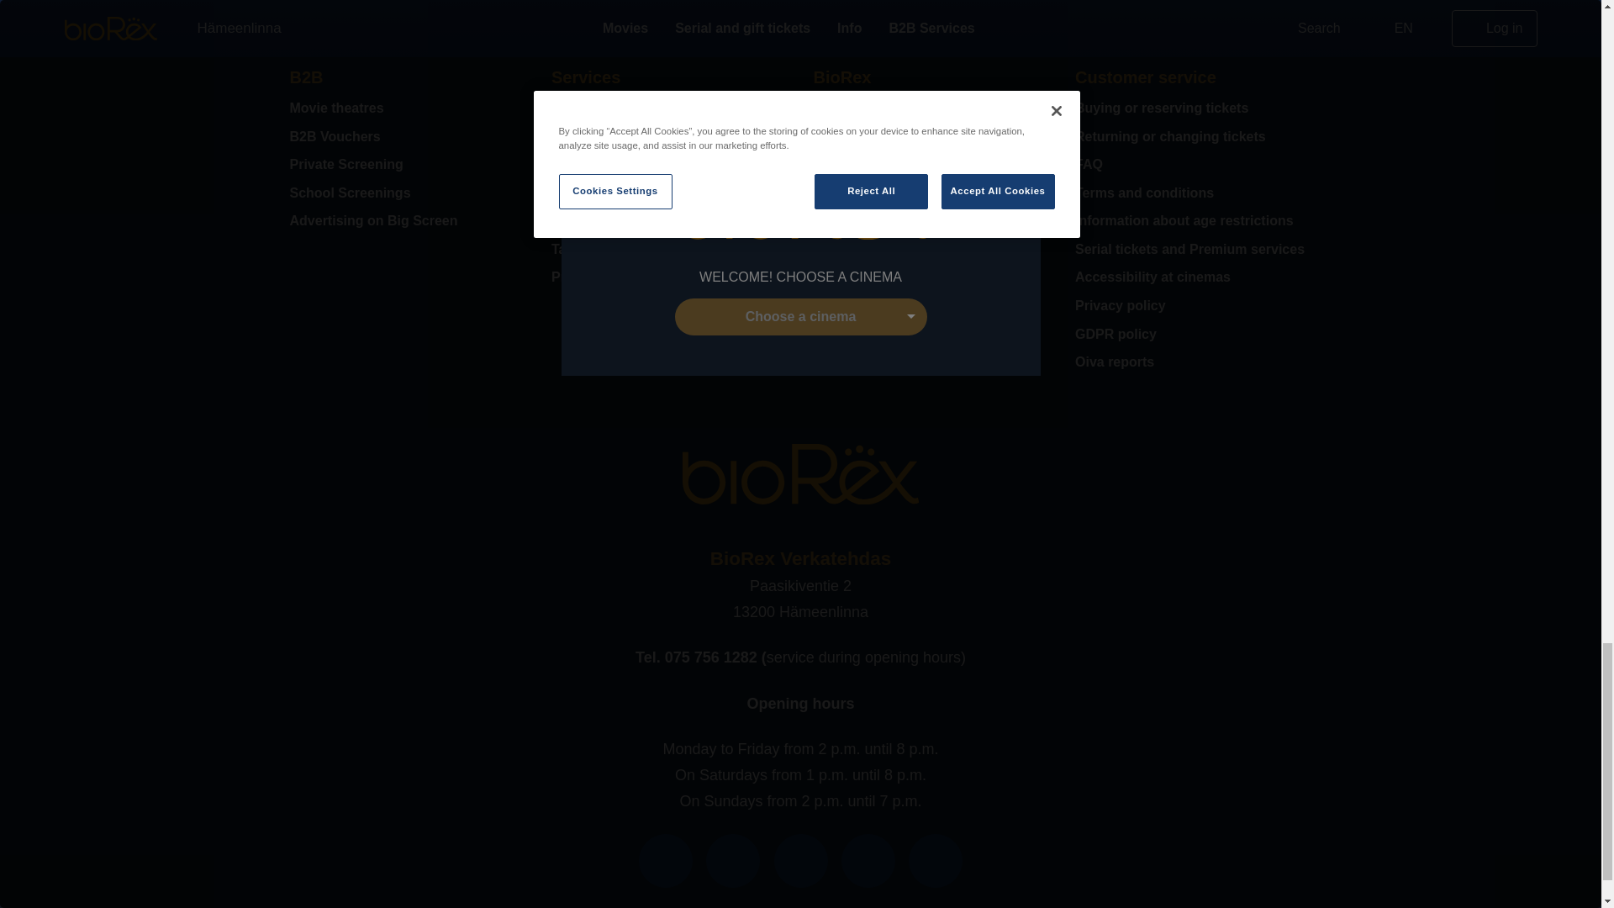 Image resolution: width=1614 pixels, height=908 pixels. What do you see at coordinates (670, 136) in the screenshot?
I see `Senior Movie Day` at bounding box center [670, 136].